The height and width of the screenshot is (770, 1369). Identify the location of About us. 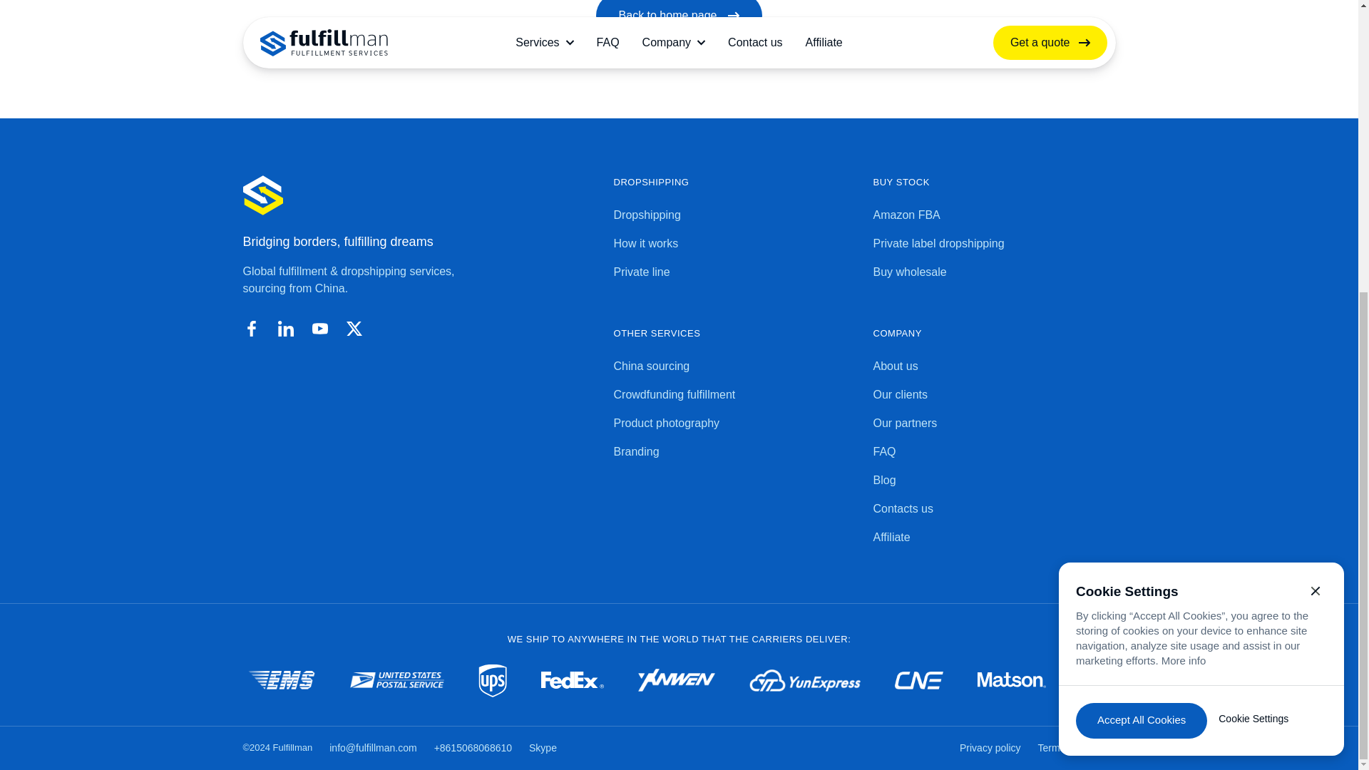
(994, 366).